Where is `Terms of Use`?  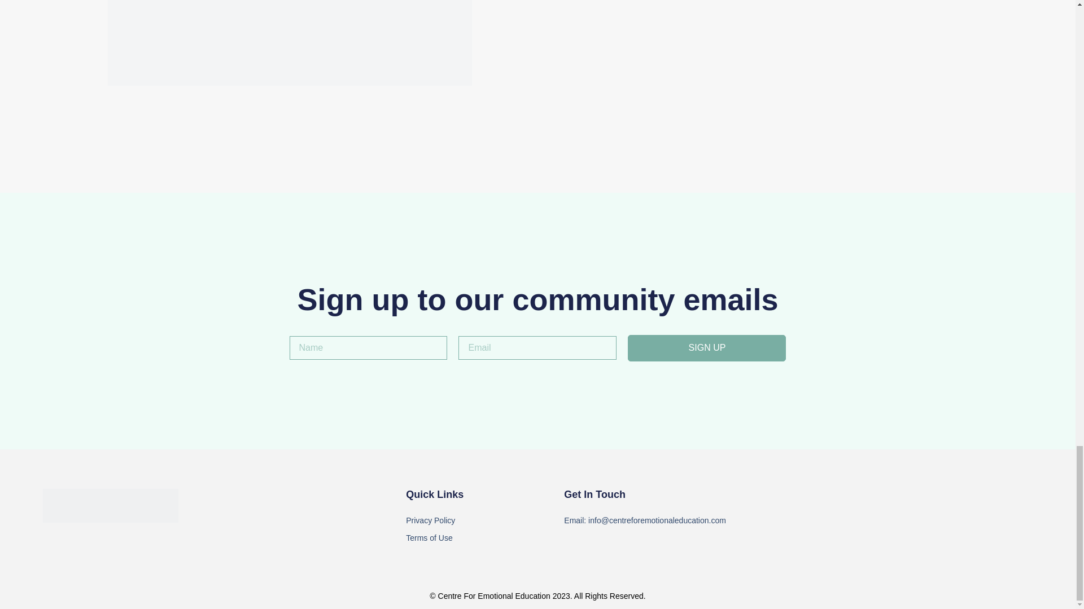
Terms of Use is located at coordinates (484, 538).